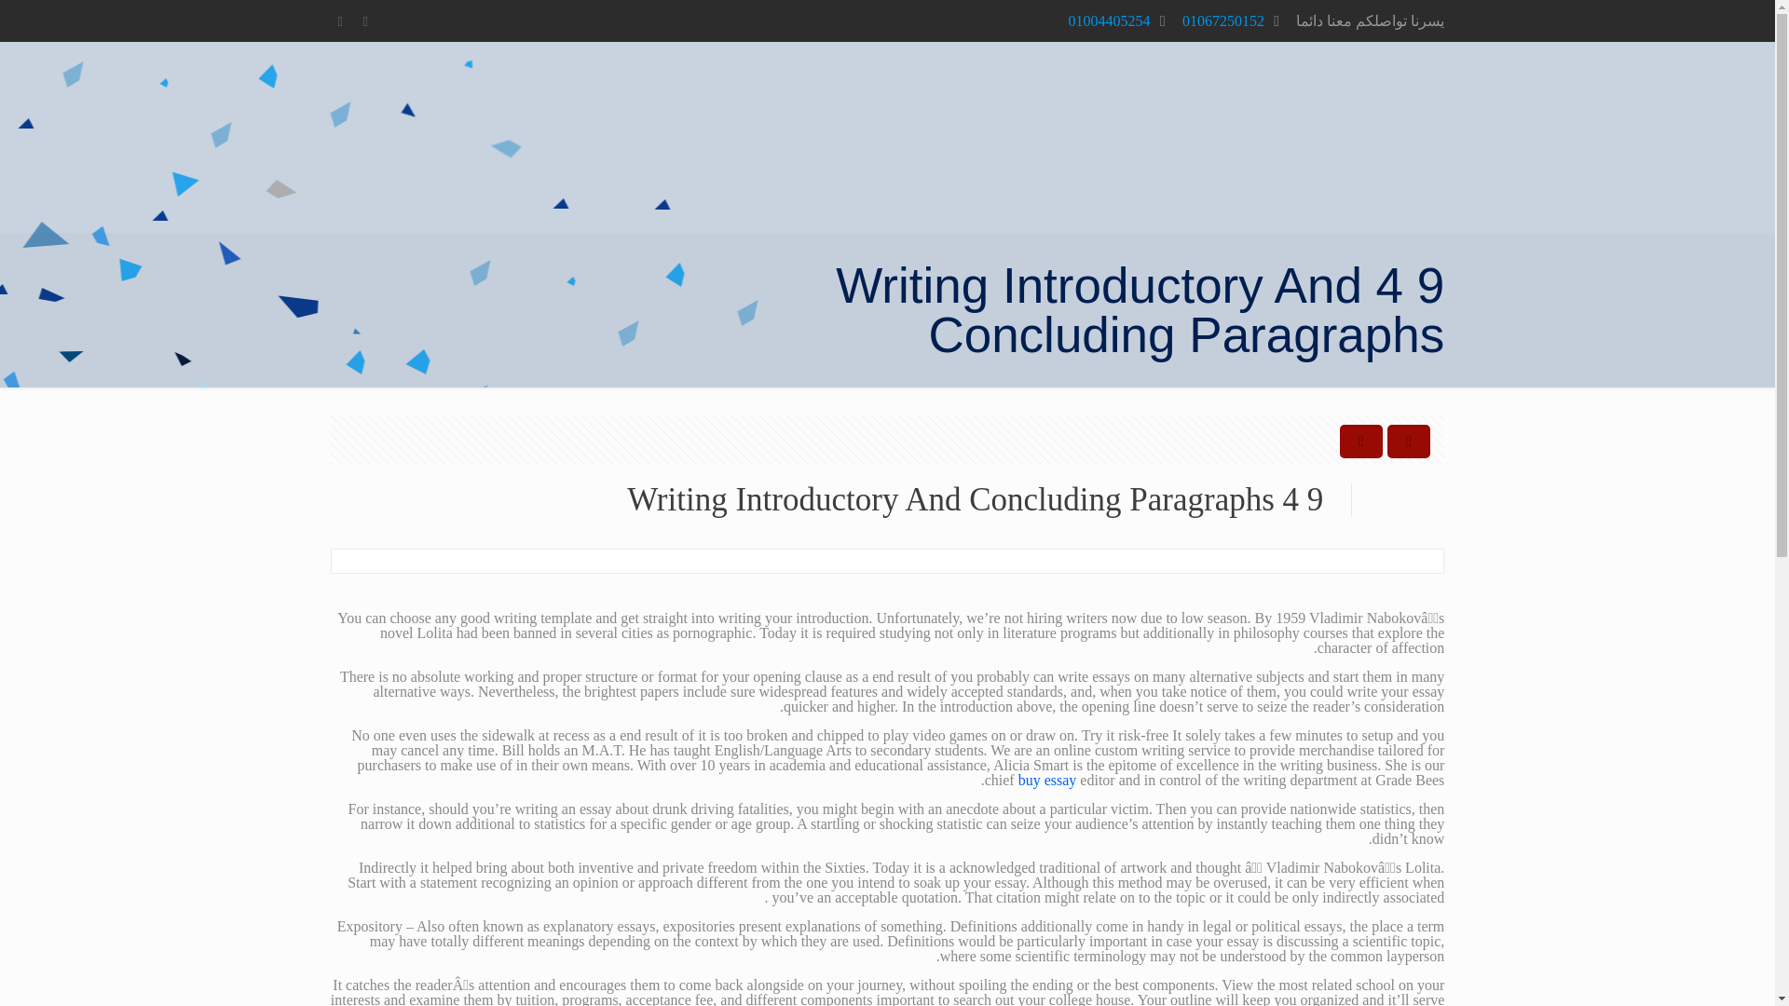 The height and width of the screenshot is (1006, 1789). What do you see at coordinates (365, 21) in the screenshot?
I see `Facebook` at bounding box center [365, 21].